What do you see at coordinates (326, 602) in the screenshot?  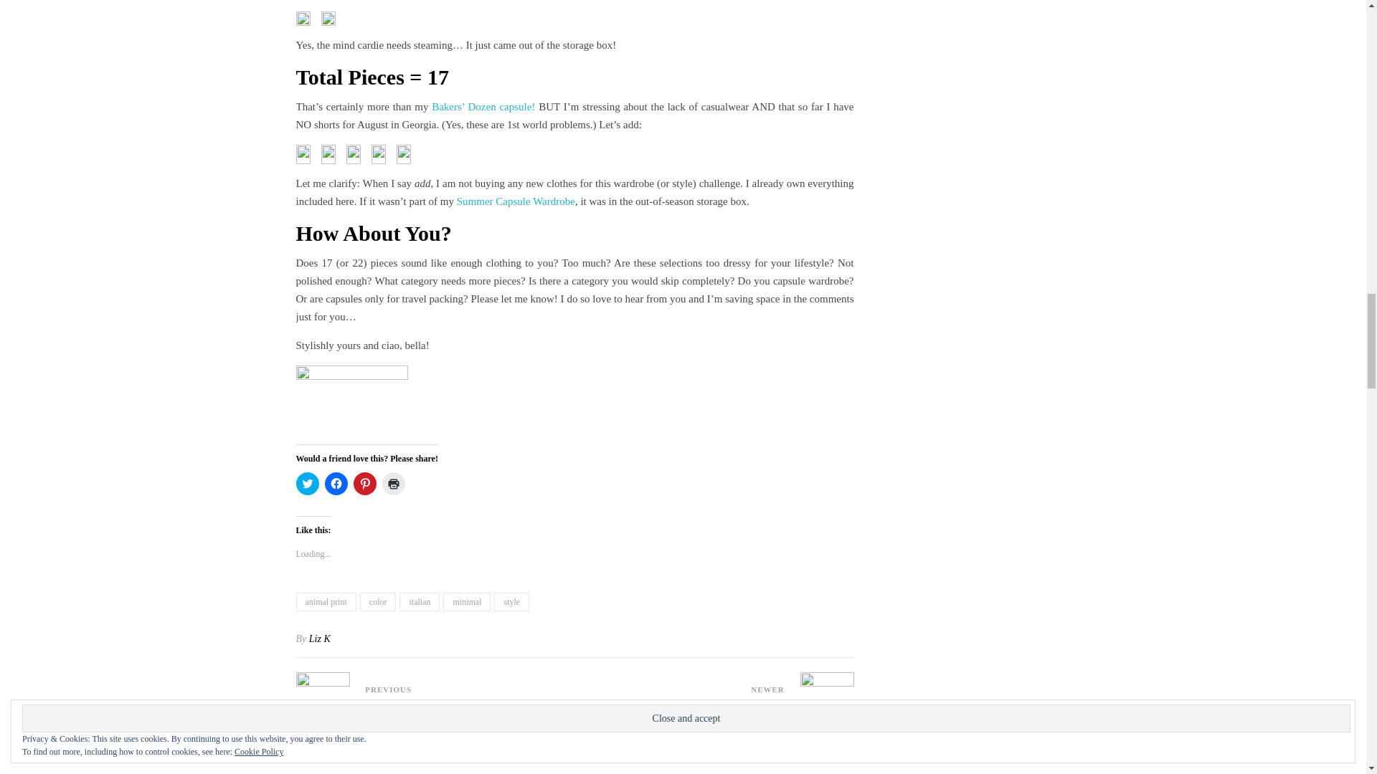 I see `animal print` at bounding box center [326, 602].